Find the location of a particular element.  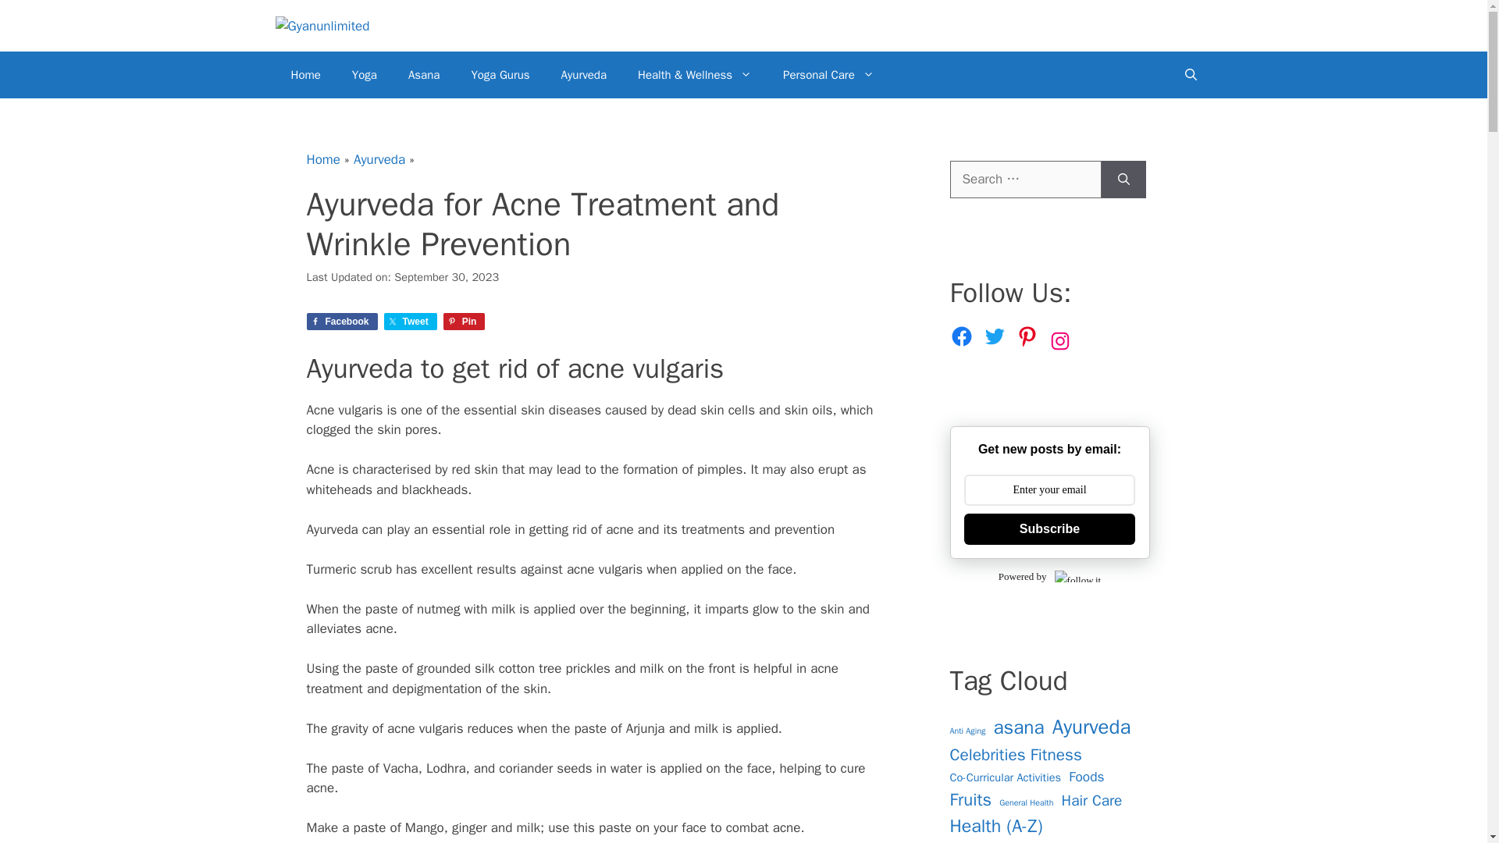

Tweet is located at coordinates (411, 322).